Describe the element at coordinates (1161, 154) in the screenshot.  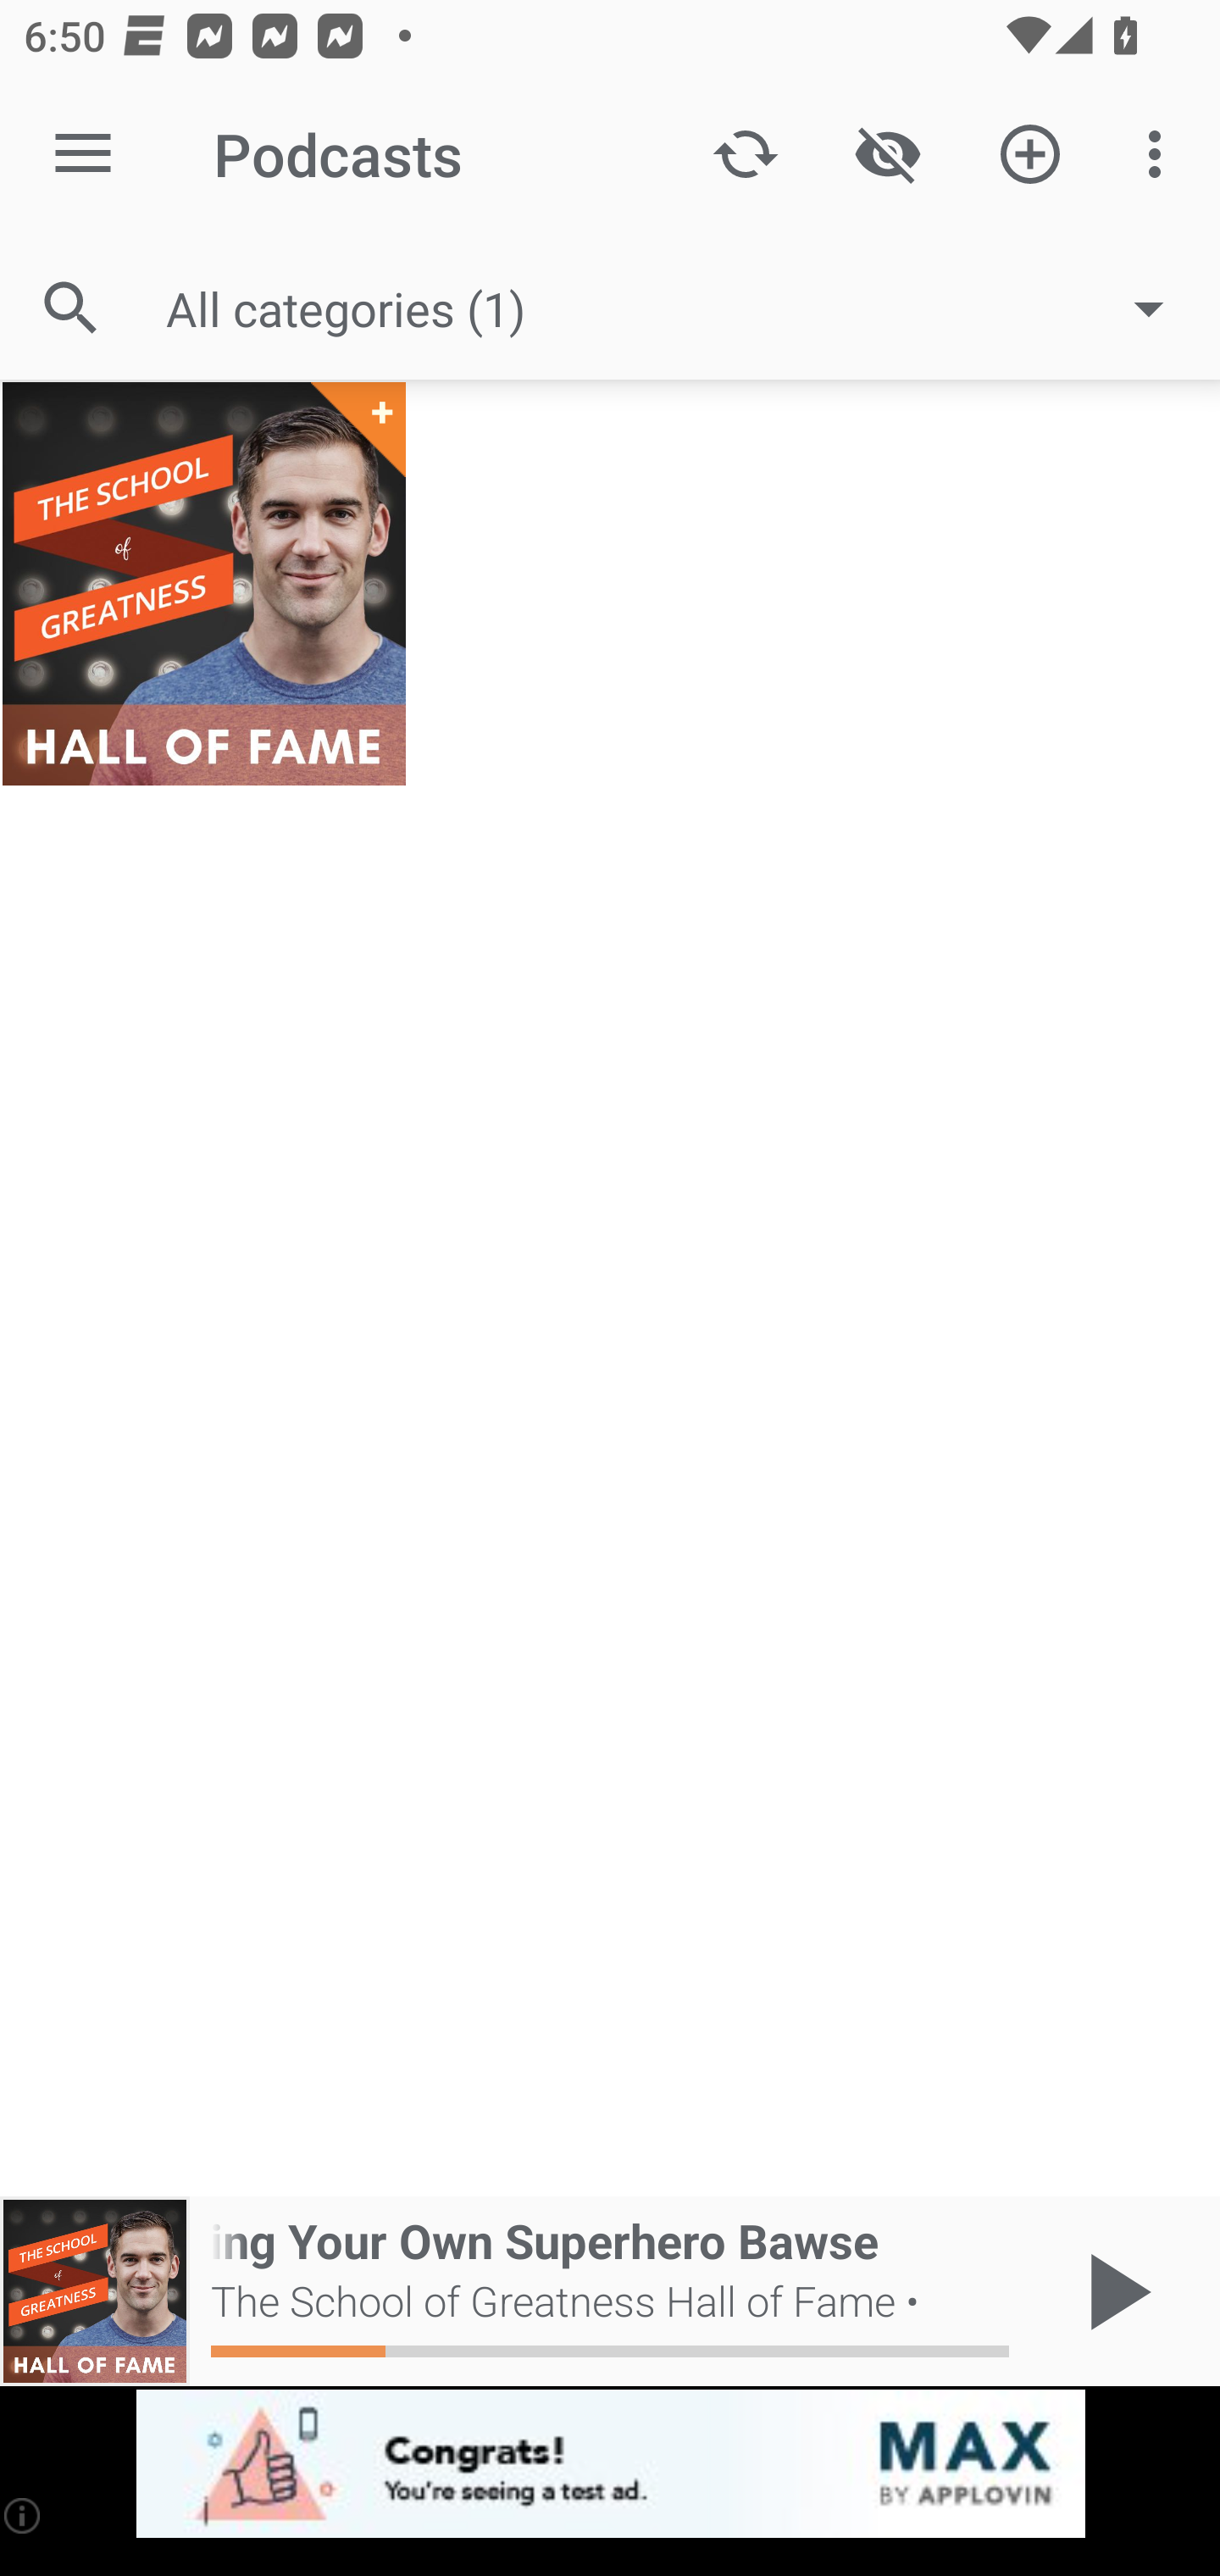
I see `More options` at that location.